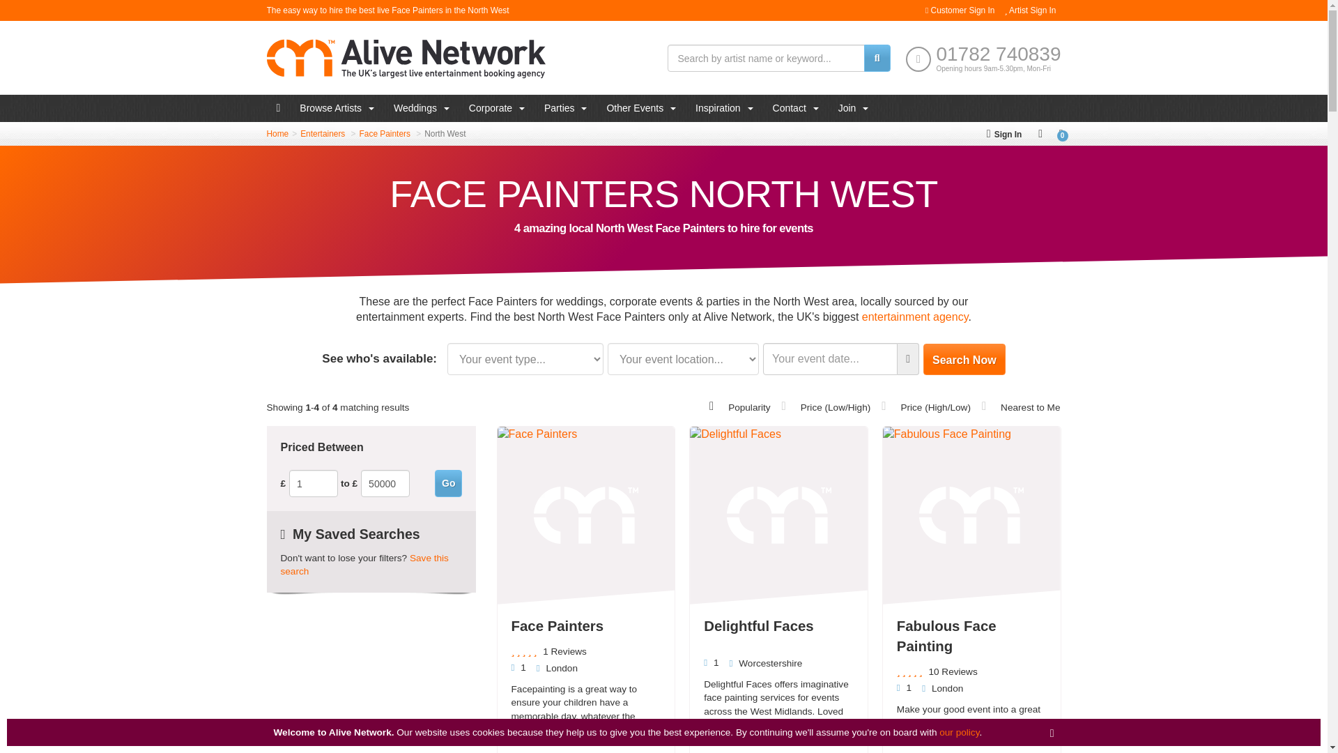 Image resolution: width=1338 pixels, height=753 pixels. Describe the element at coordinates (964, 358) in the screenshot. I see `Search Now` at that location.